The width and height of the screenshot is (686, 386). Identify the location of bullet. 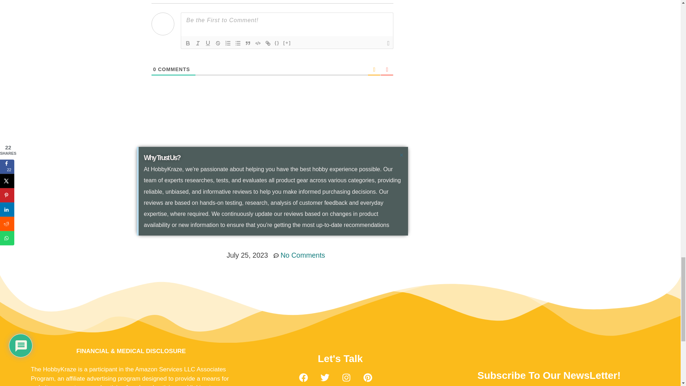
(238, 43).